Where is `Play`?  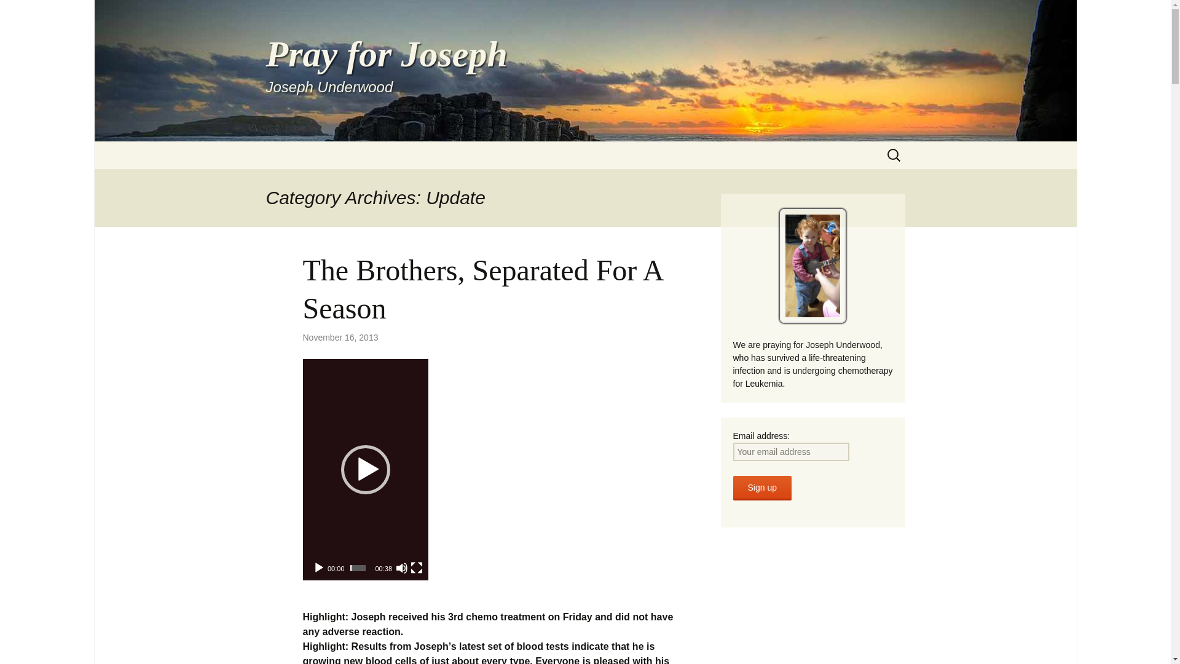
Play is located at coordinates (318, 568).